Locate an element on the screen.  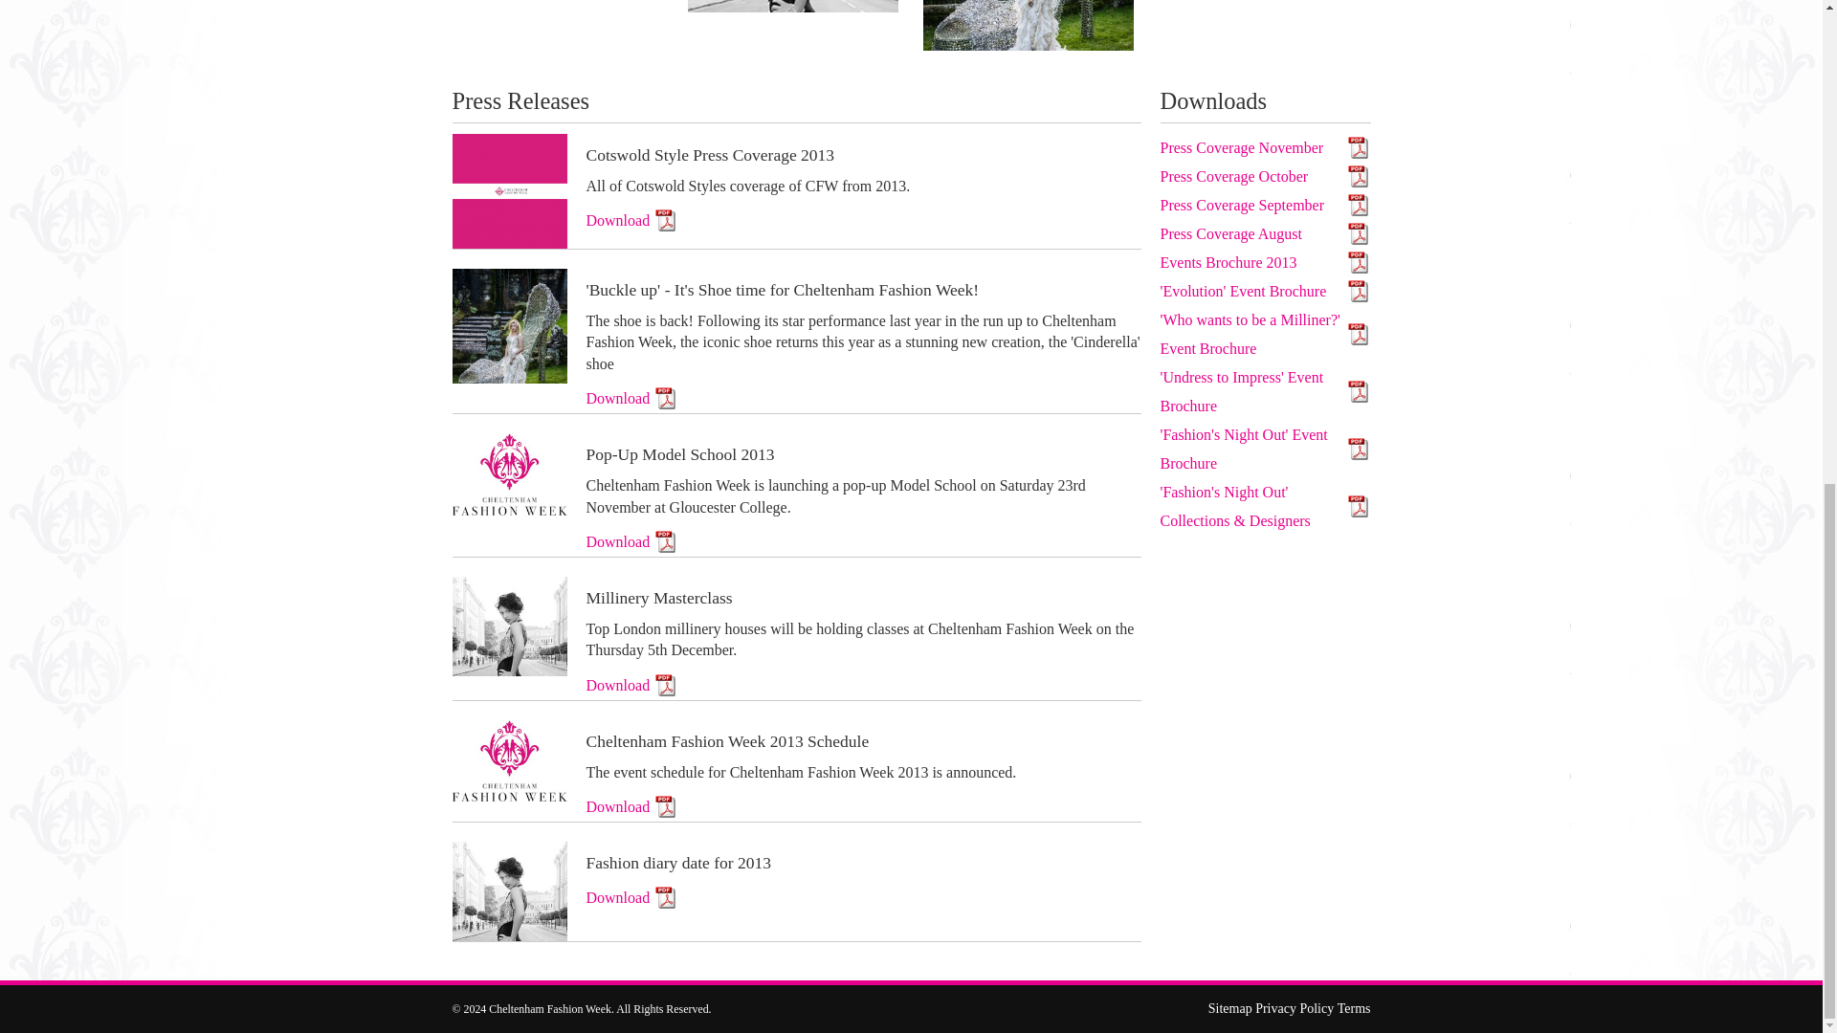
Terms is located at coordinates (1353, 1008).